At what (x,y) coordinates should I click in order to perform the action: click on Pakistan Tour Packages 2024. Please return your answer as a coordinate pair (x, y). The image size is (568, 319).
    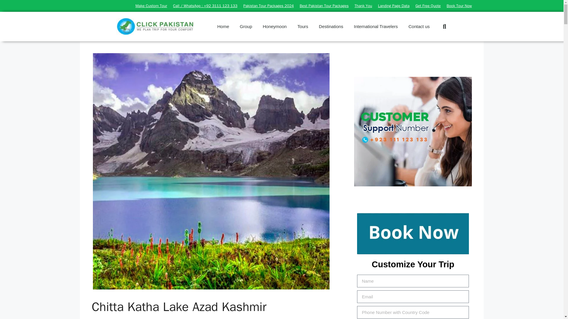
    Looking at the image, I should click on (268, 6).